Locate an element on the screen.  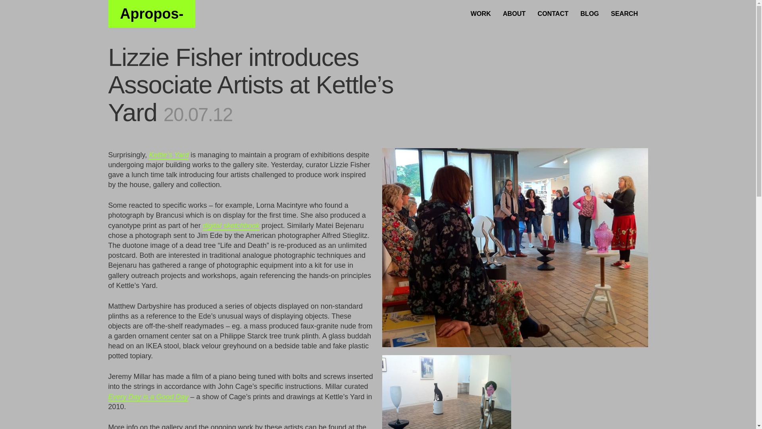
digital sketchbook is located at coordinates (231, 226).